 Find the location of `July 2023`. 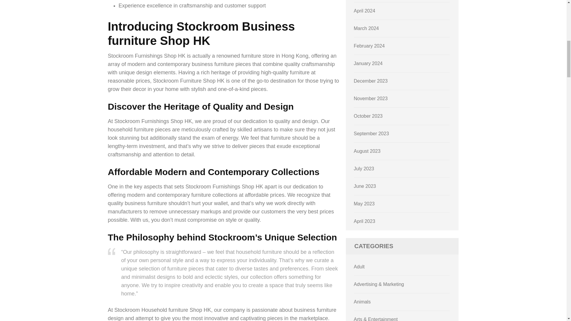

July 2023 is located at coordinates (364, 169).